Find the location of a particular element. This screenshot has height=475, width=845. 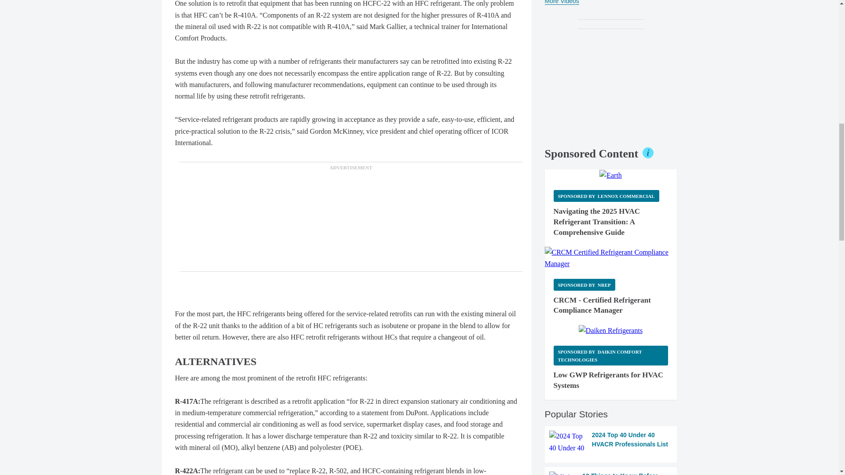

Sponsored by Lennox Commercial is located at coordinates (606, 196).